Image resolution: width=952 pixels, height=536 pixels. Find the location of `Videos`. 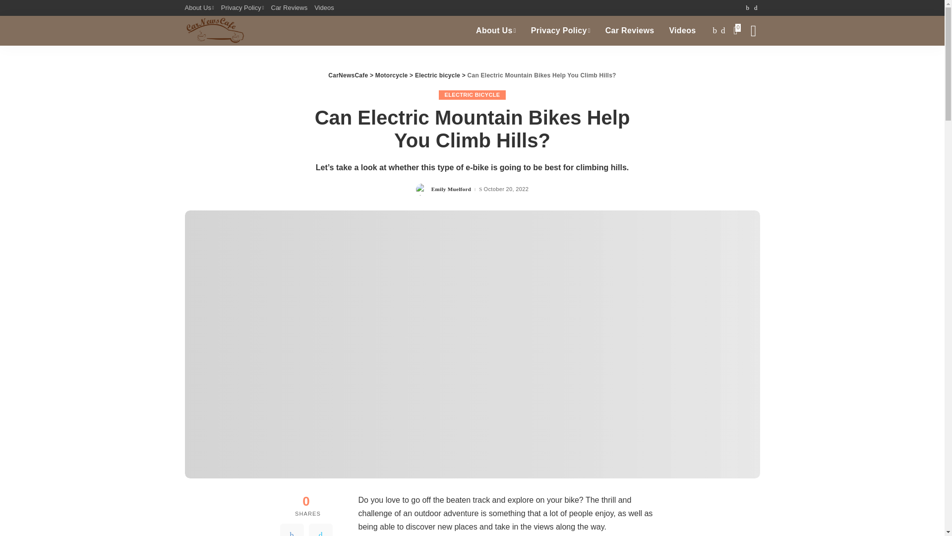

Videos is located at coordinates (324, 8).